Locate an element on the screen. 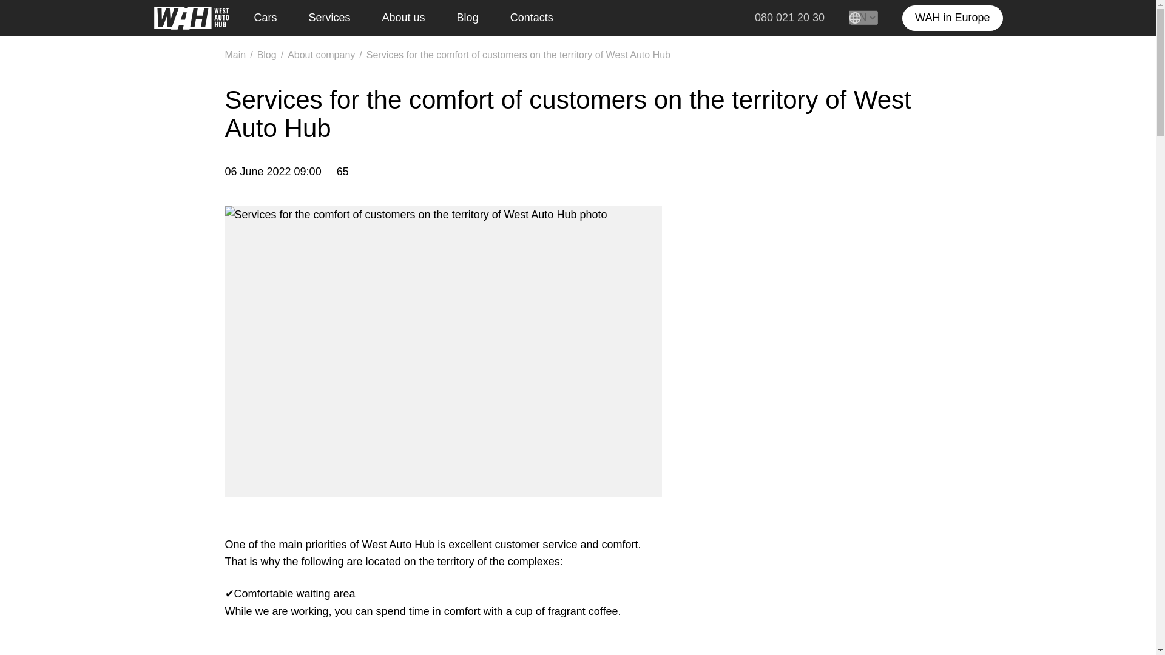 The width and height of the screenshot is (1165, 655). Blog is located at coordinates (474, 18).